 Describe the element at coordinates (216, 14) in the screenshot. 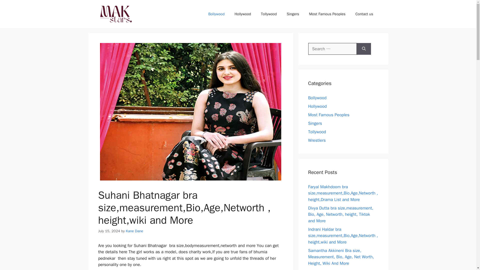

I see `Bollywood` at that location.